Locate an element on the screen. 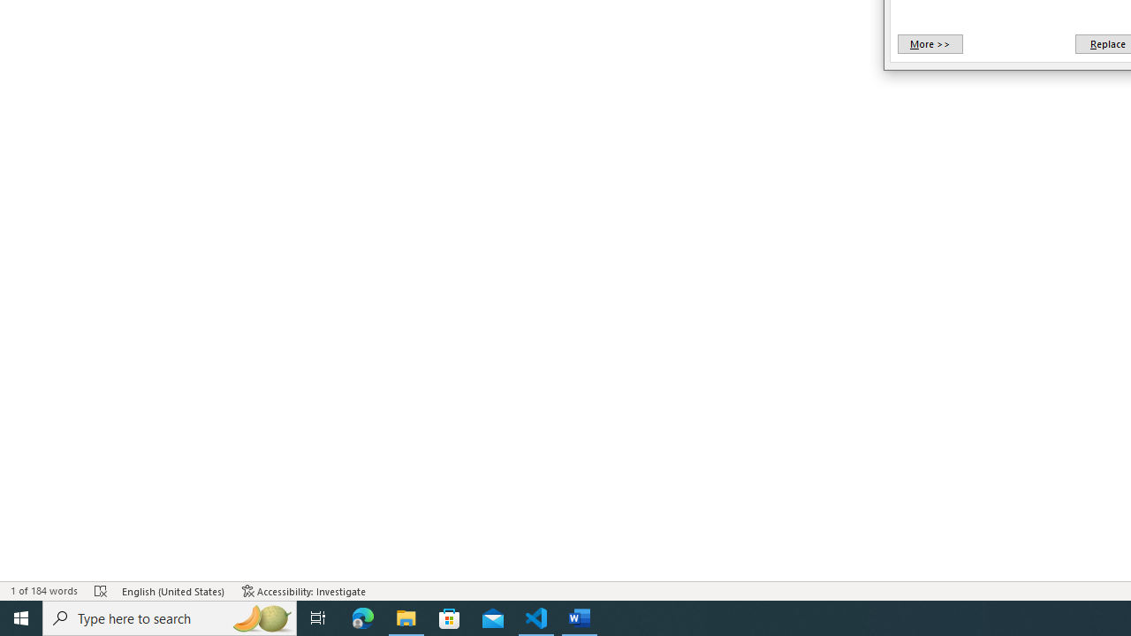 This screenshot has height=636, width=1131. More >> is located at coordinates (930, 44).